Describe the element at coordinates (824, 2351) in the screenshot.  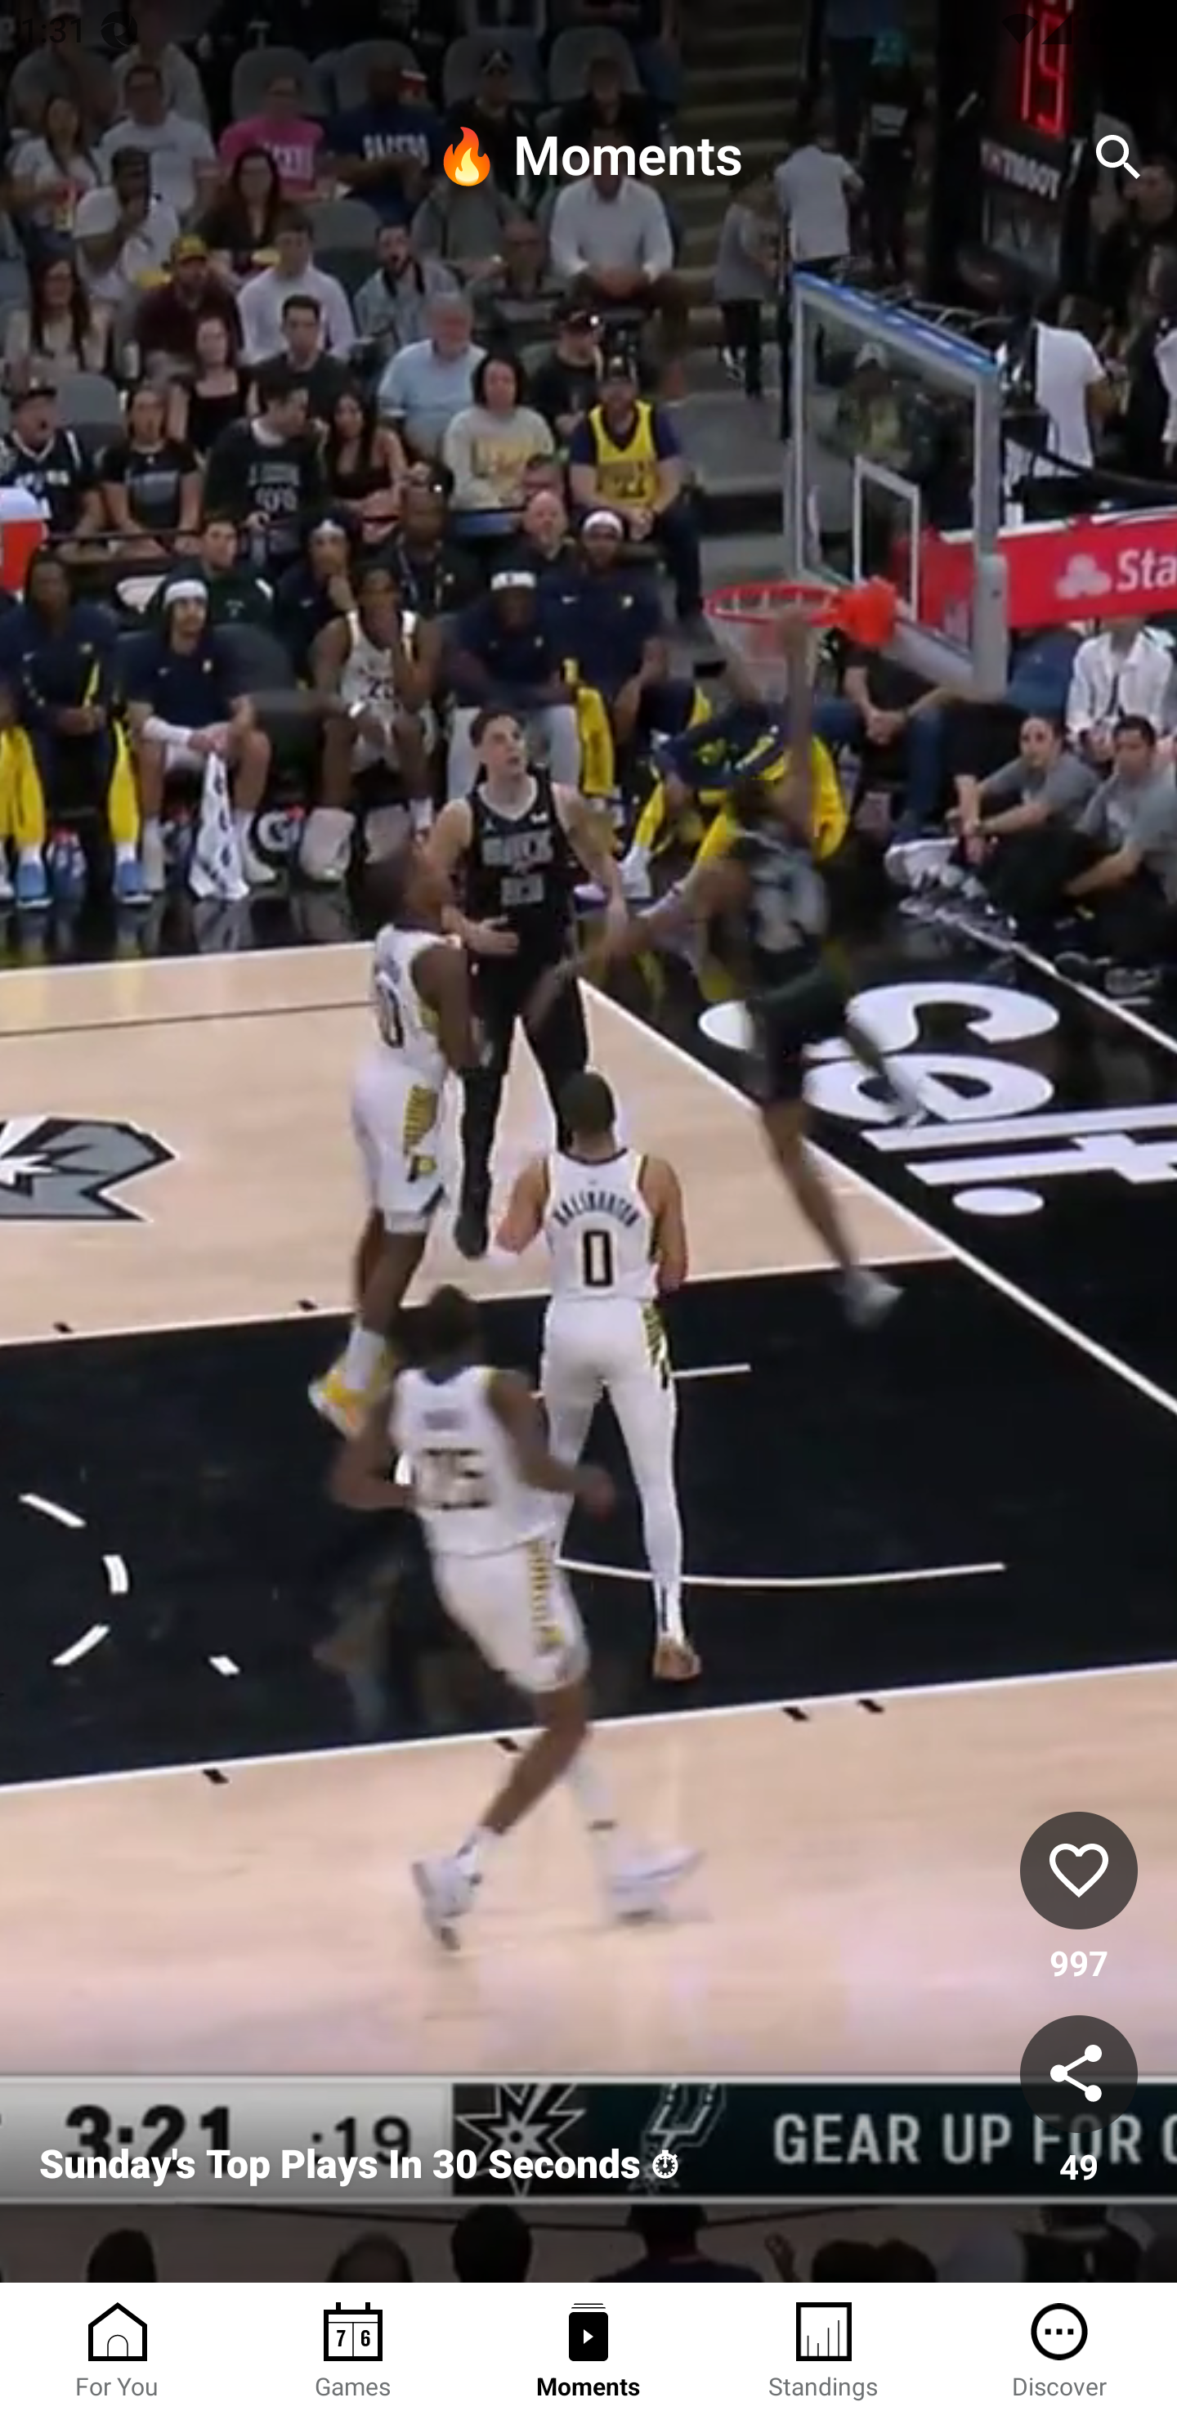
I see `Standings` at that location.